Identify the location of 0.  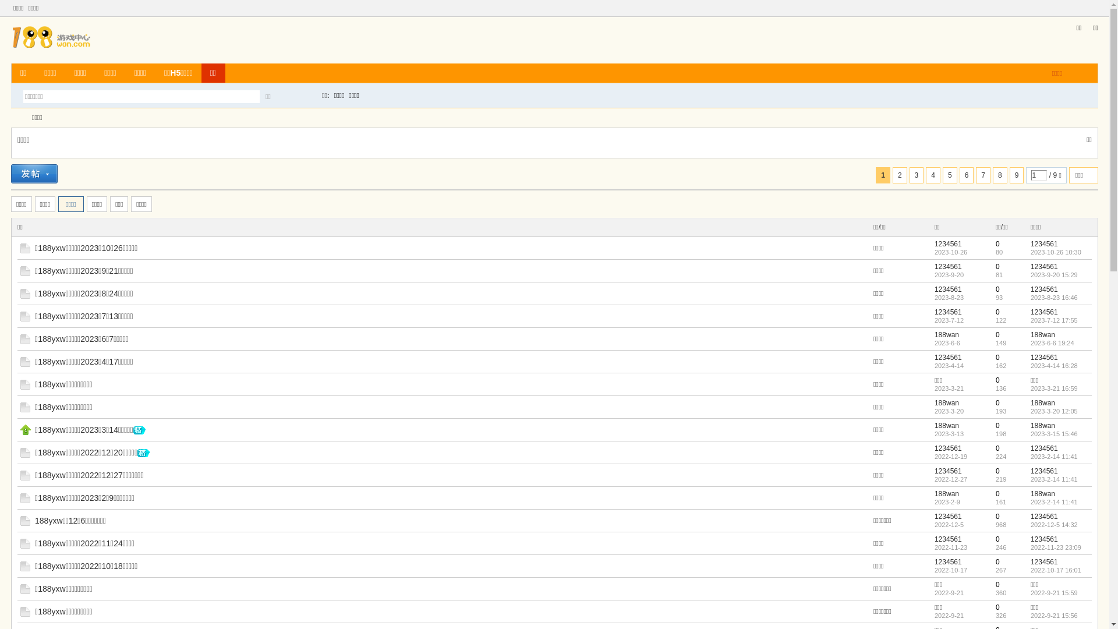
(998, 539).